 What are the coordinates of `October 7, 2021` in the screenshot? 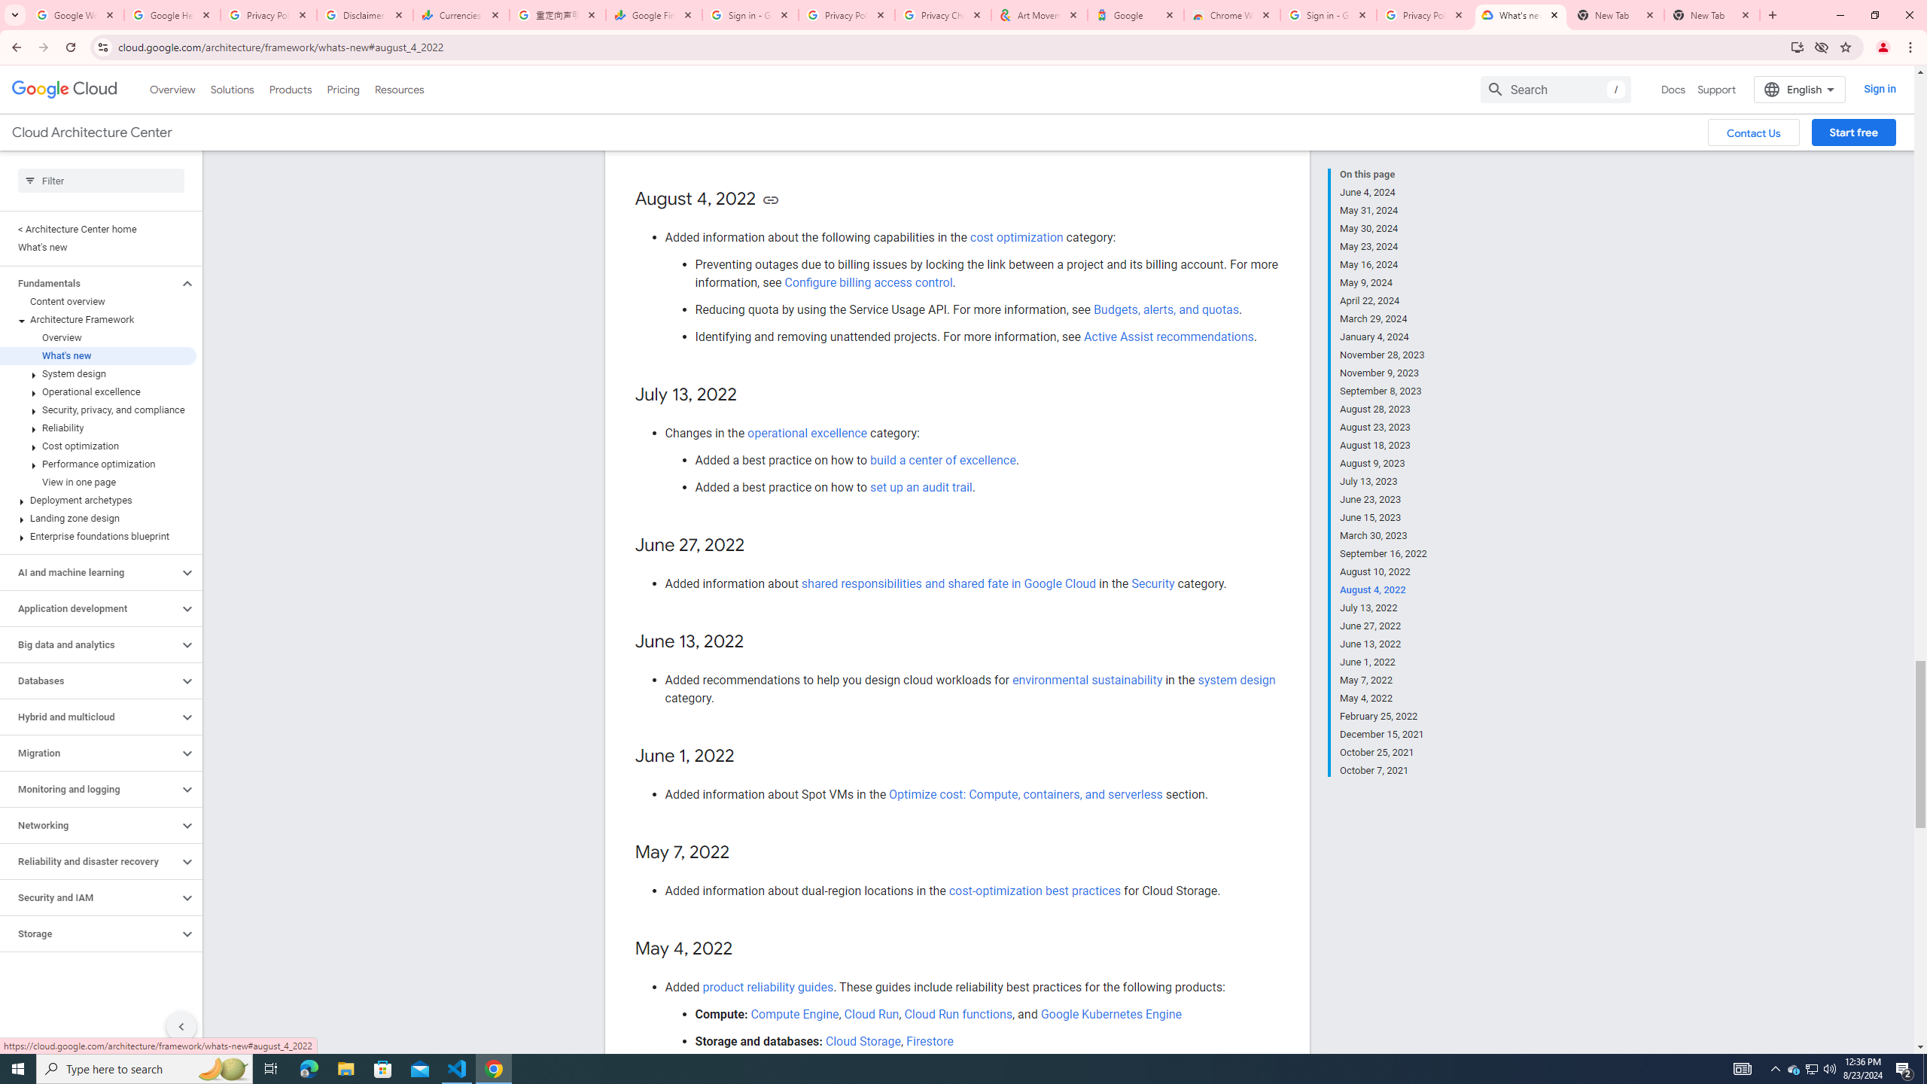 It's located at (1384, 769).